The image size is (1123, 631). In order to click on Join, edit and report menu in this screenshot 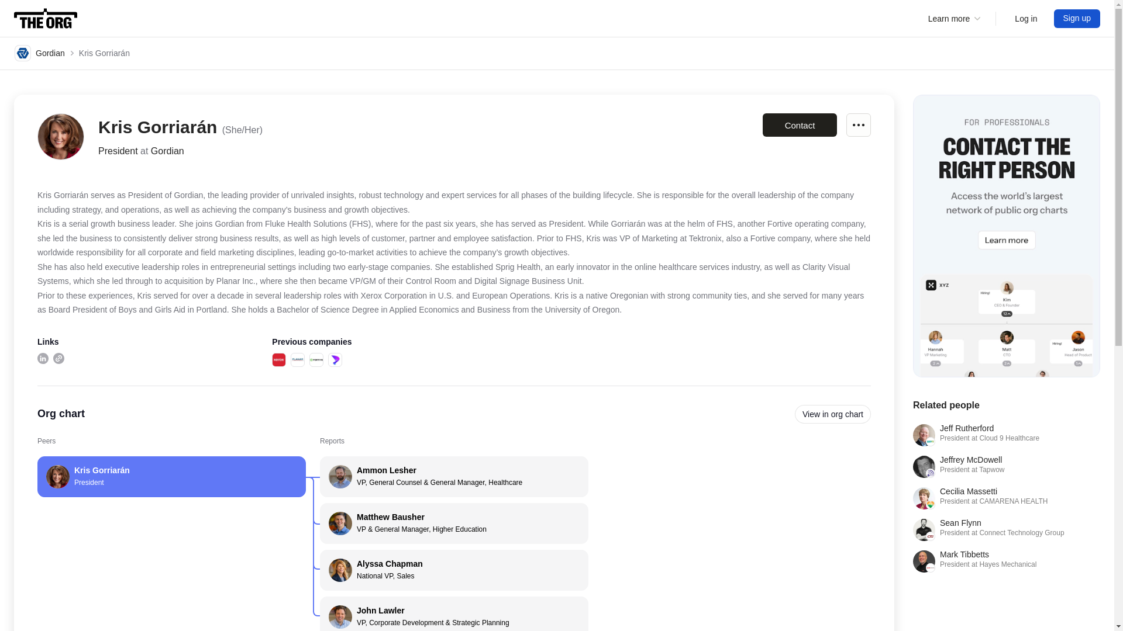, I will do `click(859, 125)`.